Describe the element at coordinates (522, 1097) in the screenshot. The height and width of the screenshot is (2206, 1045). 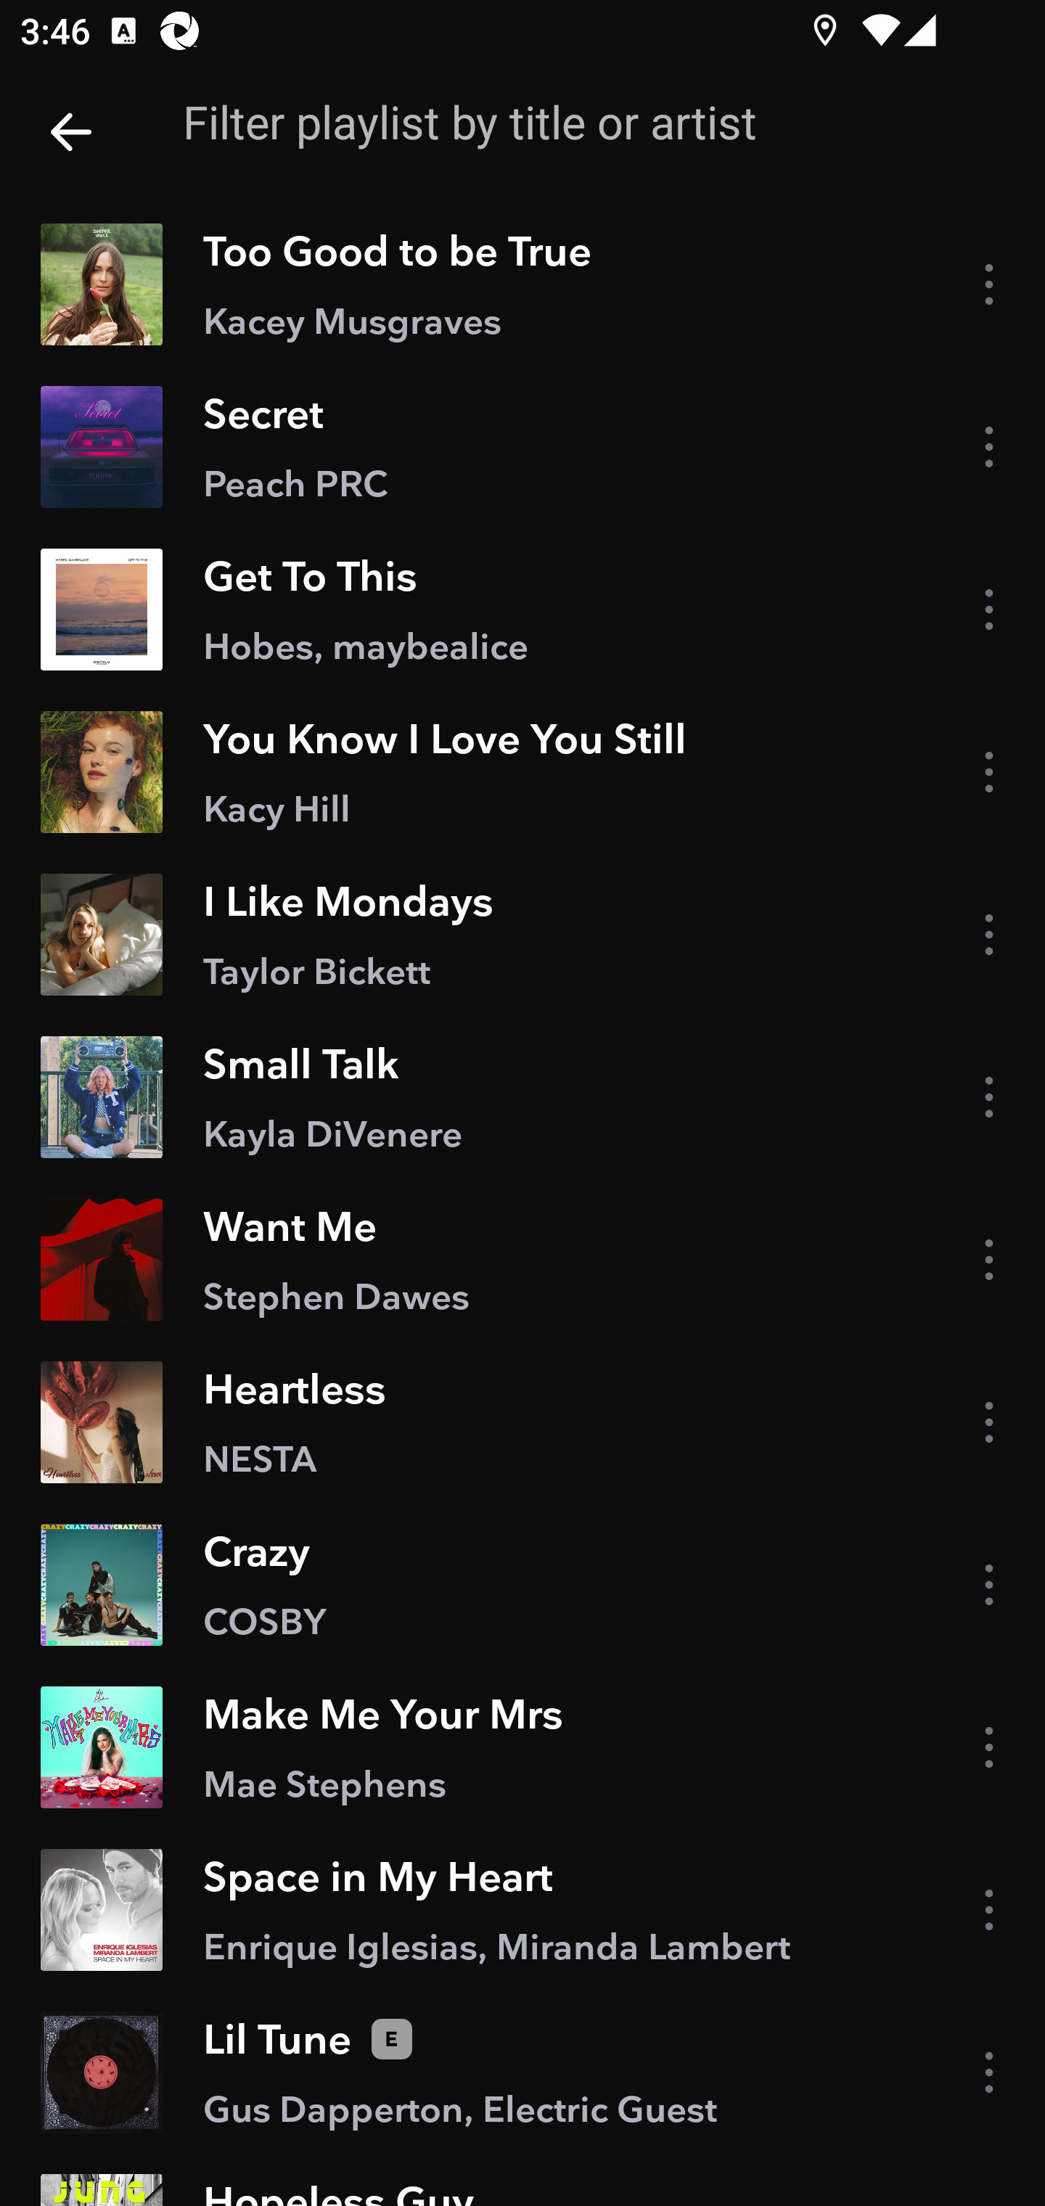
I see `Small Talk Kayla DiVenere` at that location.